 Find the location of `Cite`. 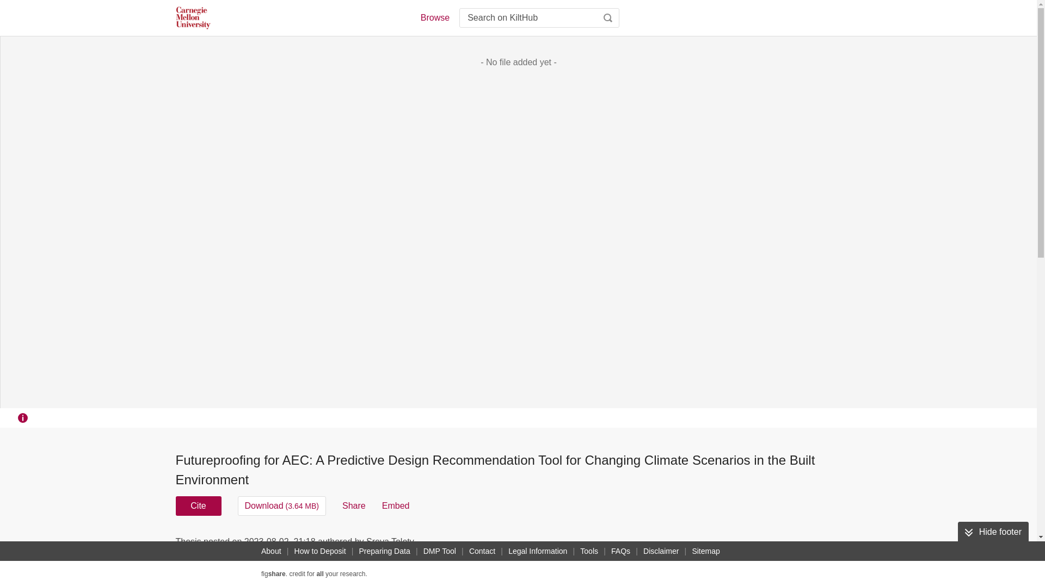

Cite is located at coordinates (198, 505).